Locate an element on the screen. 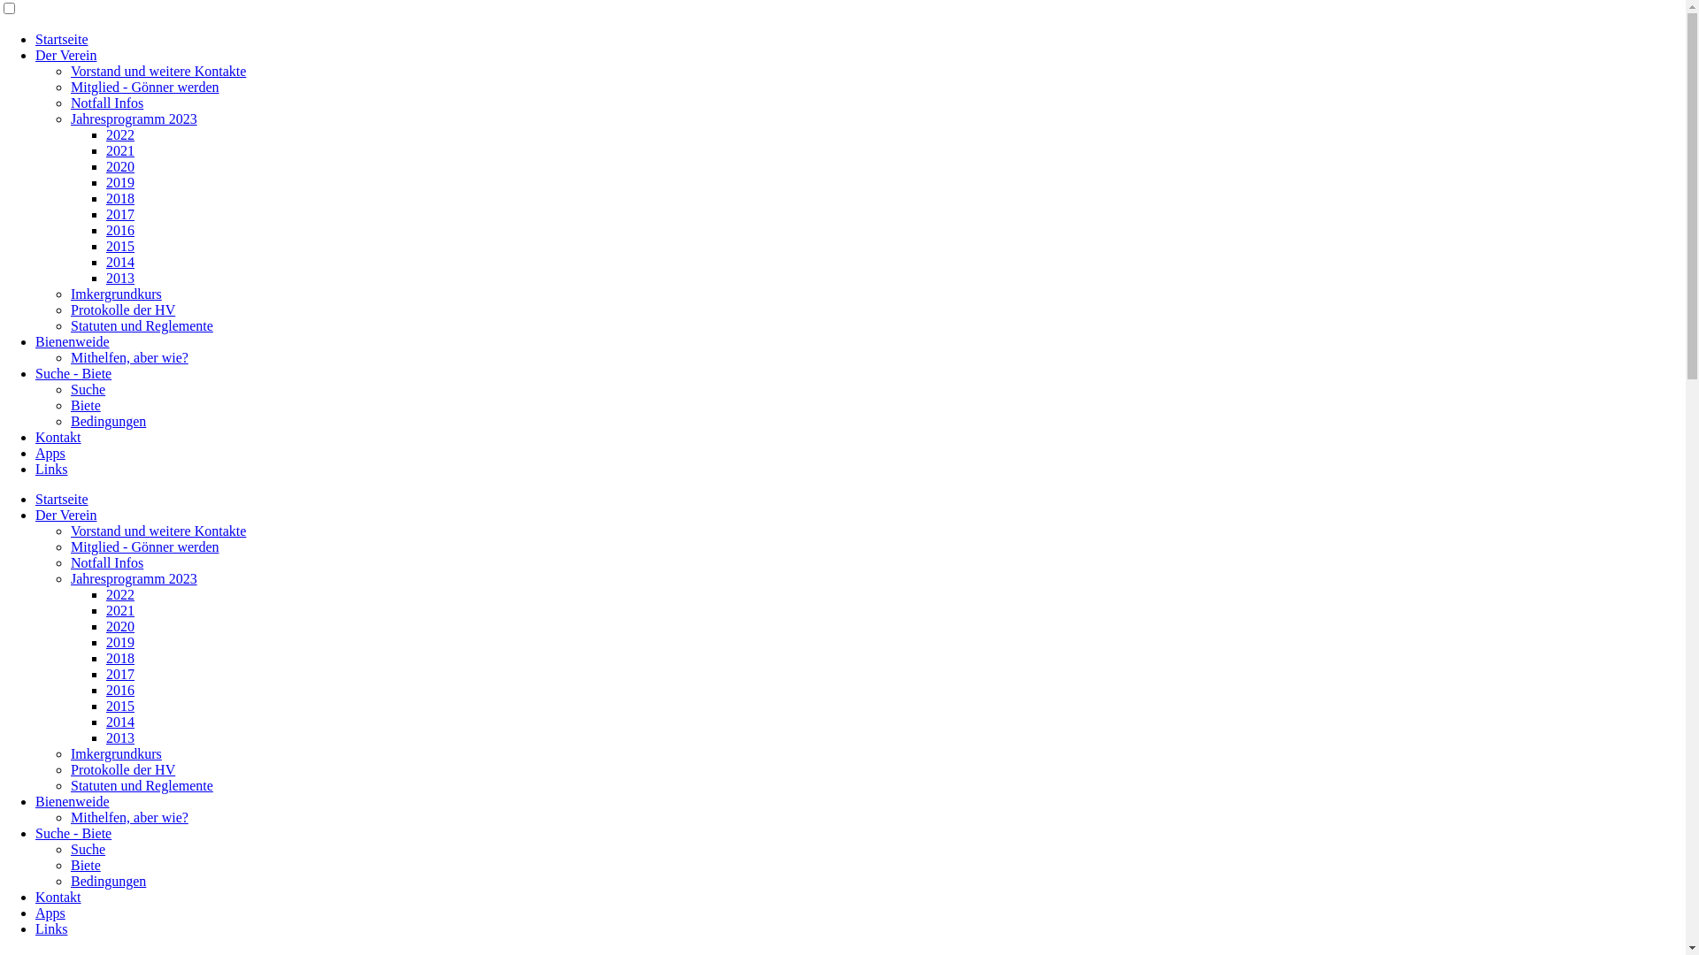  Suche - Biete is located at coordinates (73, 373).